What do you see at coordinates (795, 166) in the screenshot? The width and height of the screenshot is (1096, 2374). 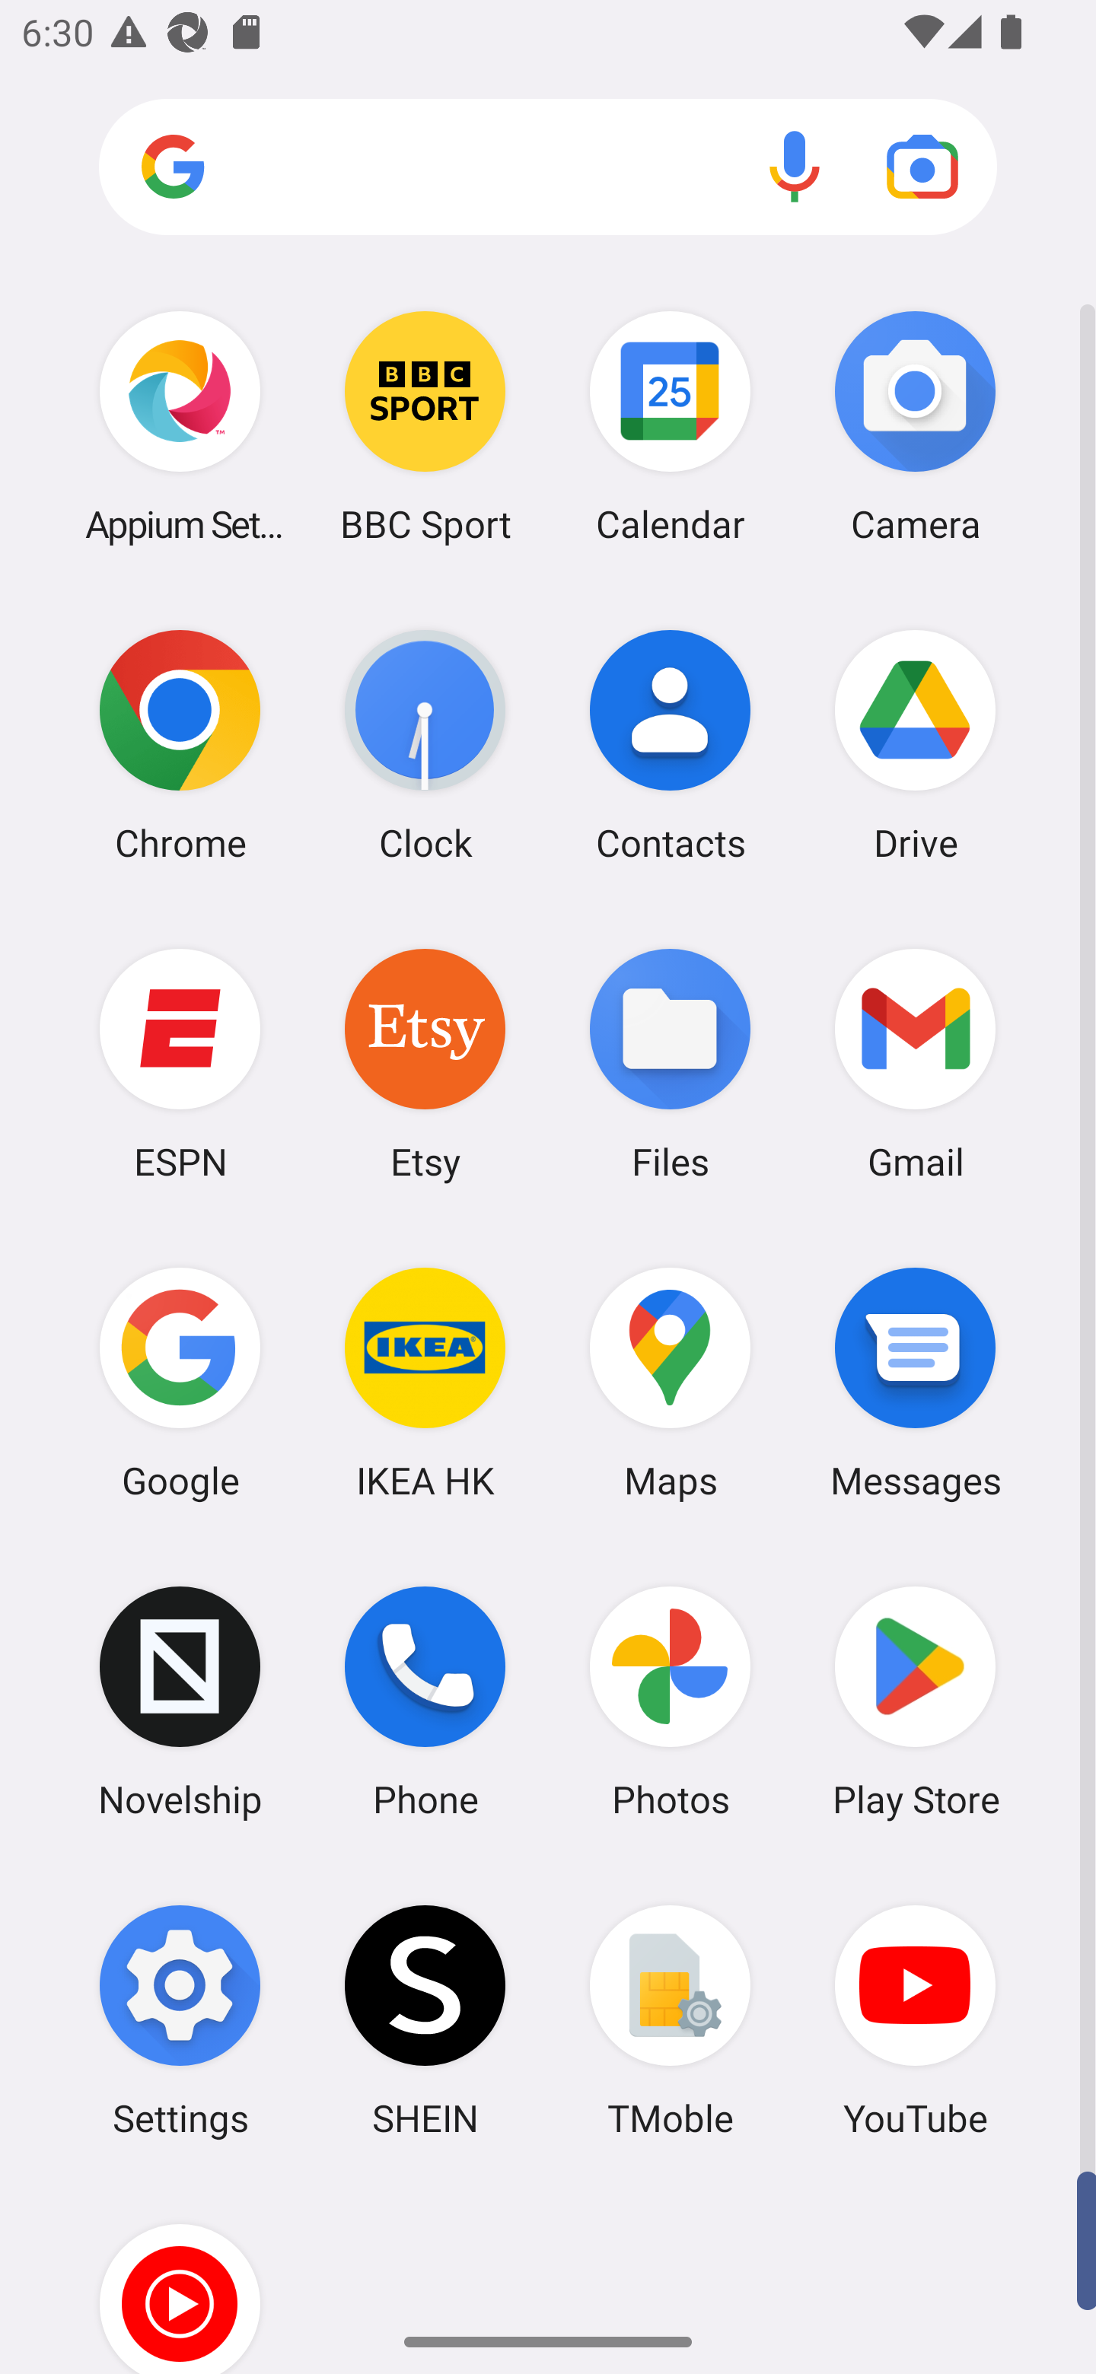 I see `Voice search` at bounding box center [795, 166].